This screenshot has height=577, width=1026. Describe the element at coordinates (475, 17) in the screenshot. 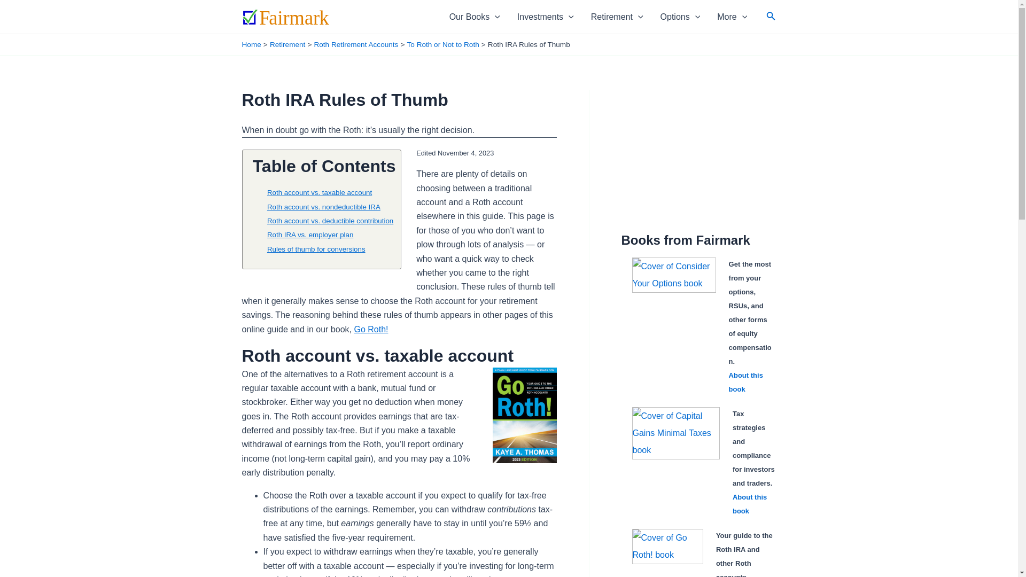

I see `Our Books` at that location.